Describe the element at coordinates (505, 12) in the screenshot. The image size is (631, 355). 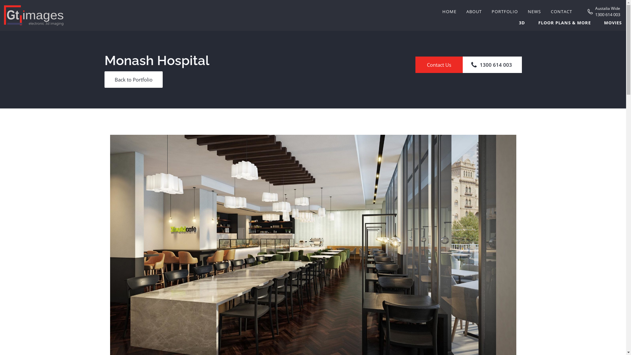
I see `PORTFOLIO` at that location.